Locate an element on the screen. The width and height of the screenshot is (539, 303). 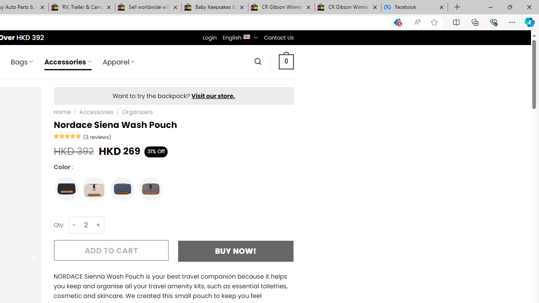
Collections is located at coordinates (475, 22).